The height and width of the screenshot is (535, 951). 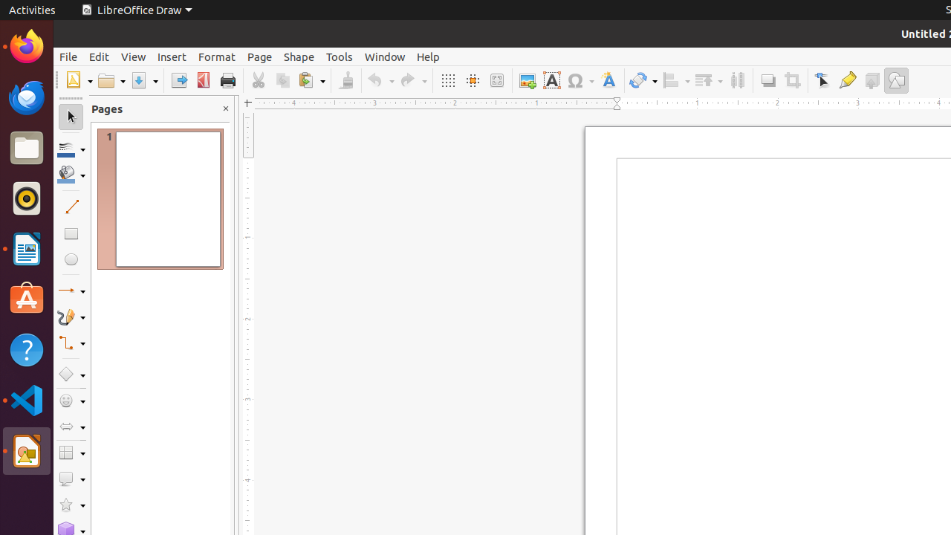 What do you see at coordinates (27, 451) in the screenshot?
I see `LibreOffice Draw` at bounding box center [27, 451].